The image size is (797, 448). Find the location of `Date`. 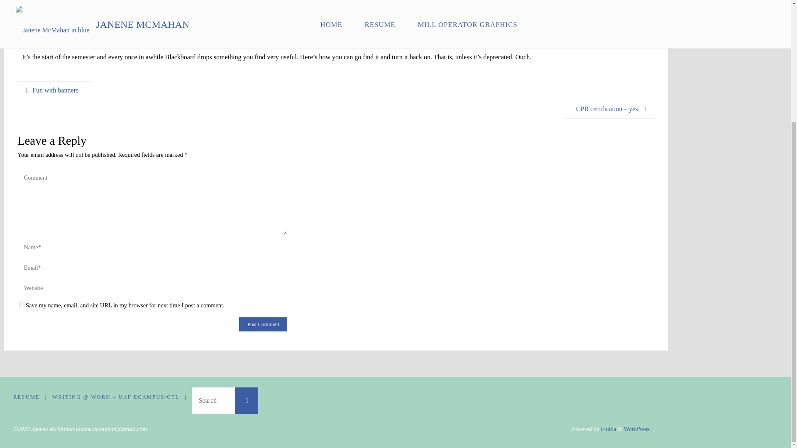

Date is located at coordinates (22, 28).